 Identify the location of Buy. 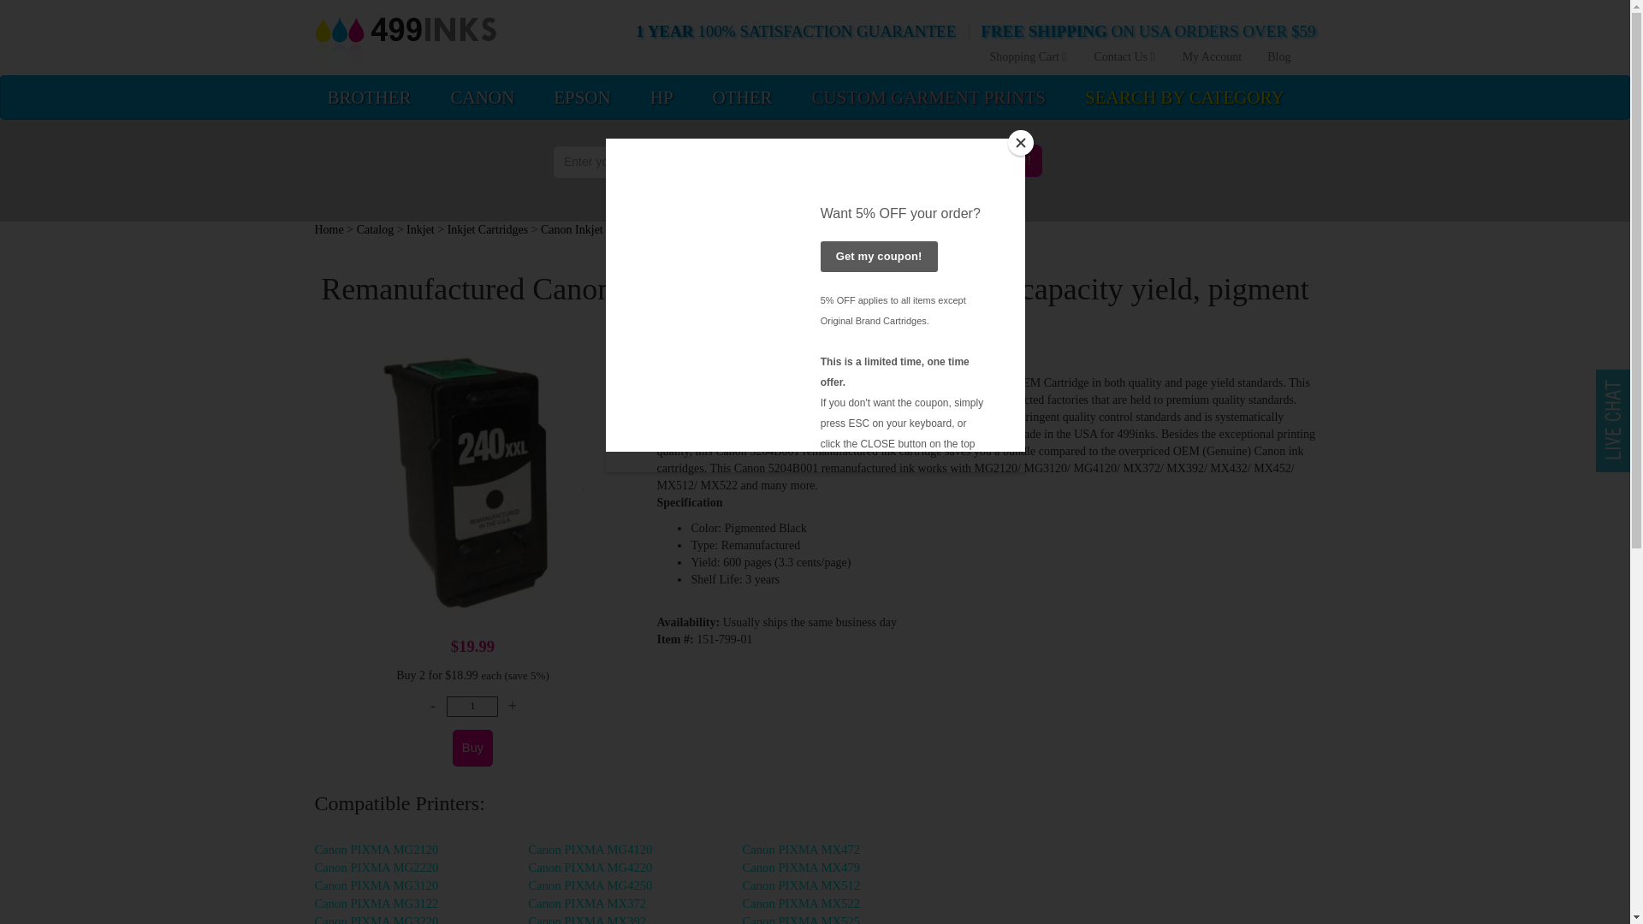
(472, 748).